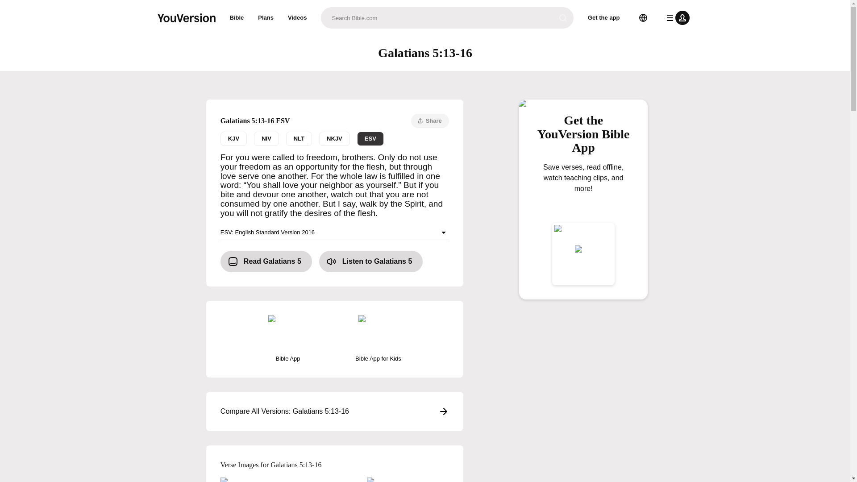 This screenshot has height=482, width=857. I want to click on Compare All Versions: Galatians 5:13-16, so click(335, 411).